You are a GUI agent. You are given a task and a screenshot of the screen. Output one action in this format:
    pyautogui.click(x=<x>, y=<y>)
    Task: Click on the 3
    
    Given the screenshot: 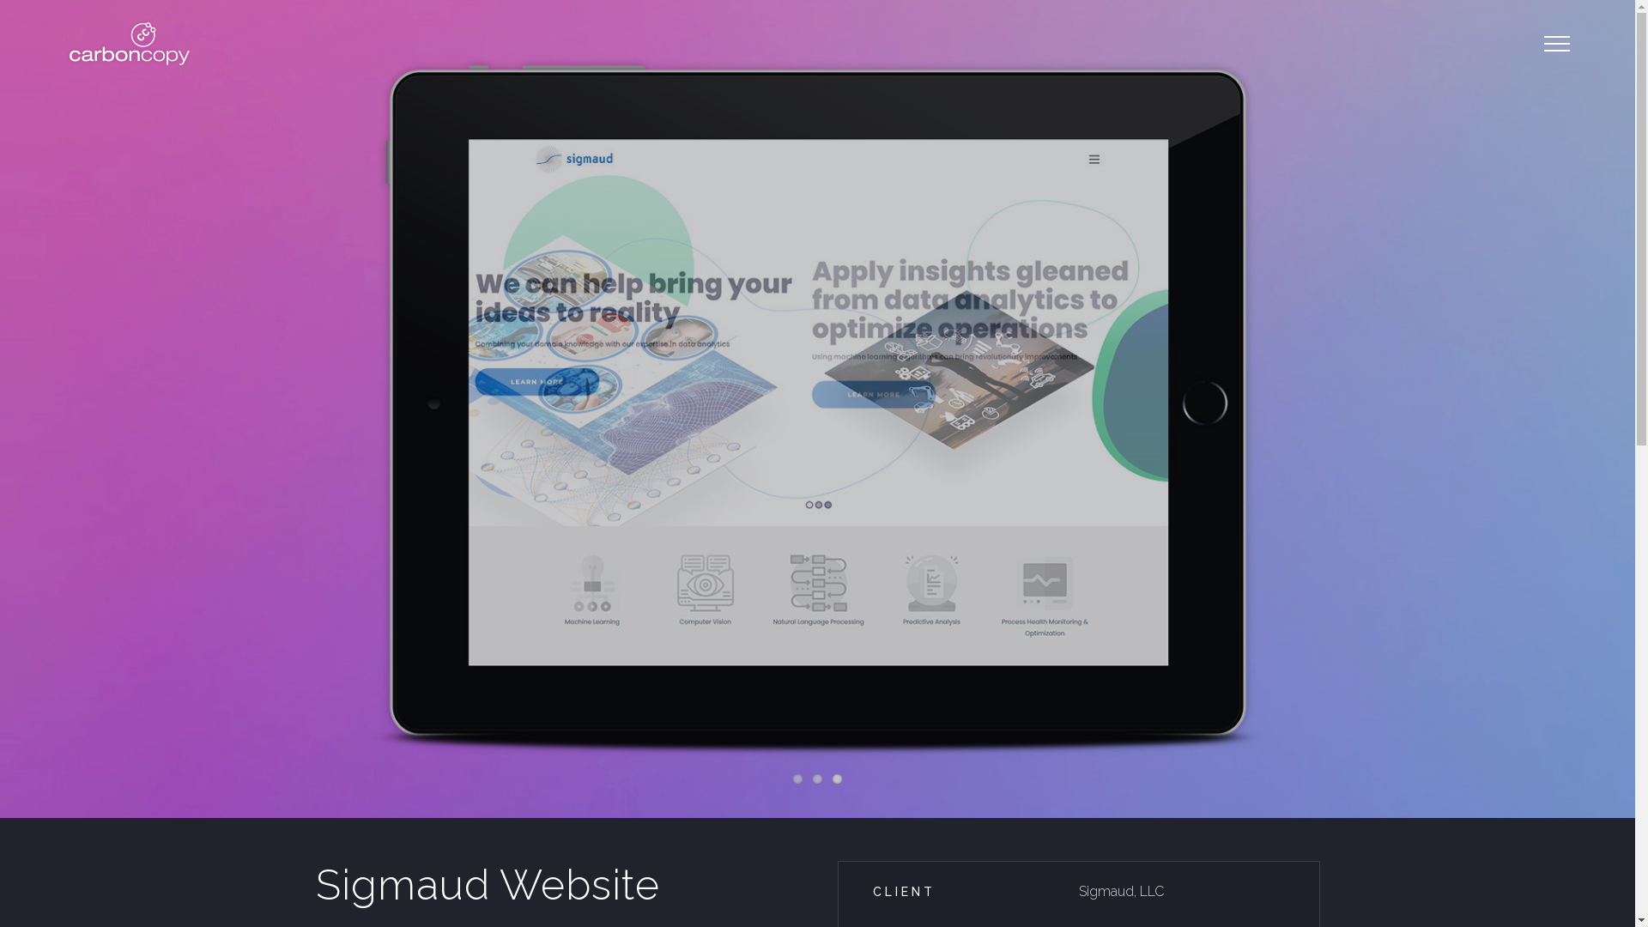 What is the action you would take?
    pyautogui.click(x=838, y=779)
    